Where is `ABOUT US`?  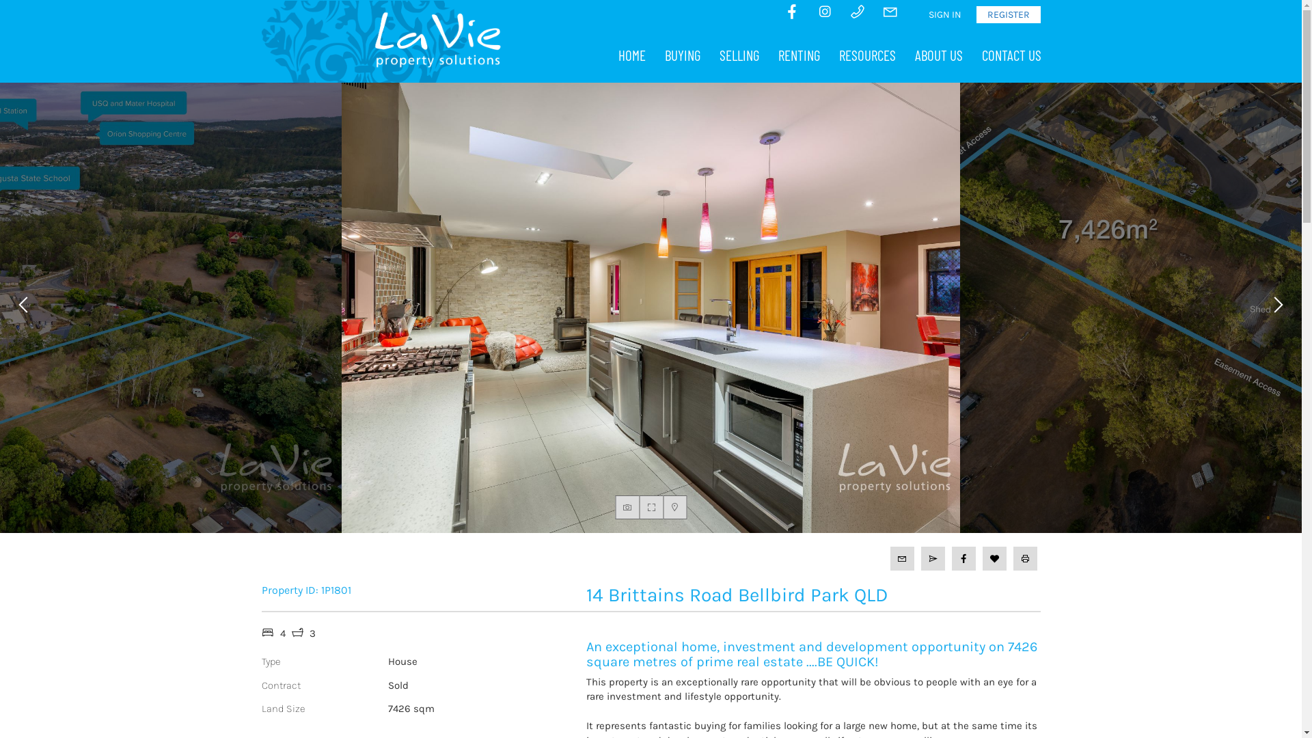 ABOUT US is located at coordinates (938, 55).